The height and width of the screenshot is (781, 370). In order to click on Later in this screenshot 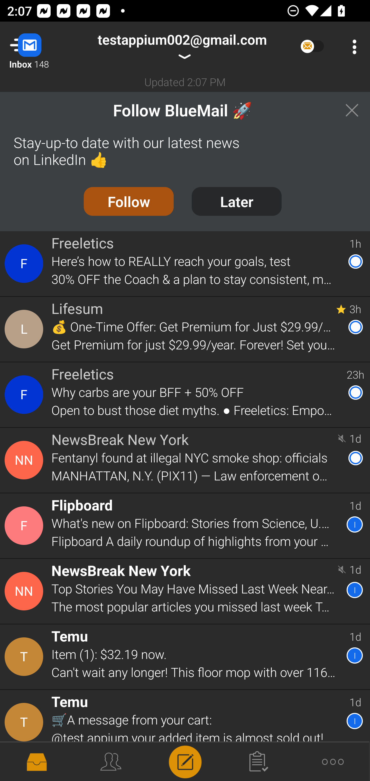, I will do `click(236, 201)`.